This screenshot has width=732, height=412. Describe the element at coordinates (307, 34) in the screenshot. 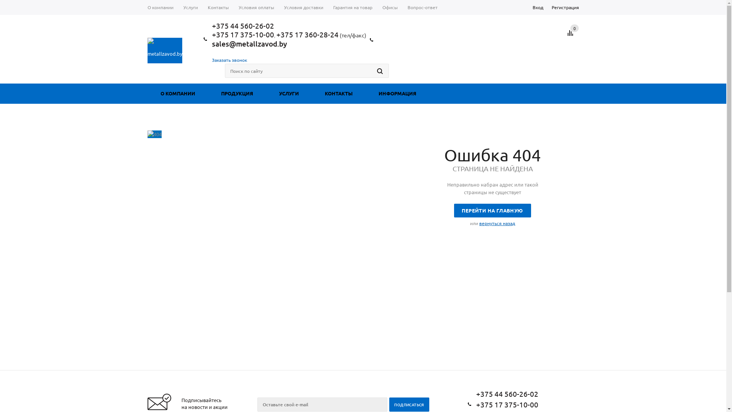

I see `+375 17 360-28-24` at that location.